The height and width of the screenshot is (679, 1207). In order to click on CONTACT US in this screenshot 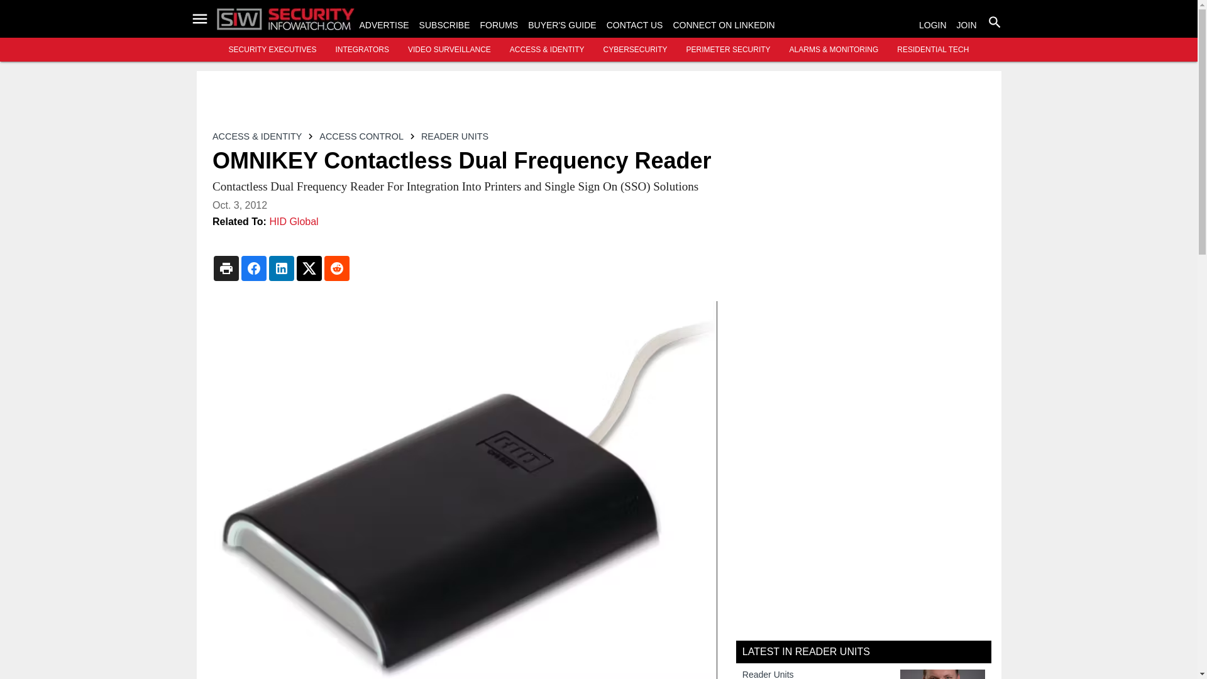, I will do `click(635, 25)`.